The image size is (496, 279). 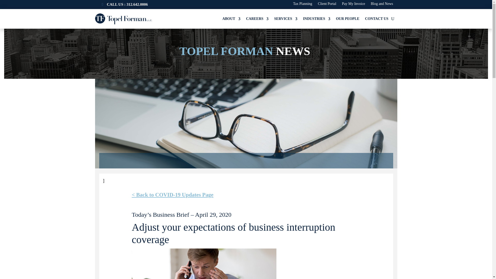 What do you see at coordinates (231, 19) in the screenshot?
I see `ABOUT` at bounding box center [231, 19].